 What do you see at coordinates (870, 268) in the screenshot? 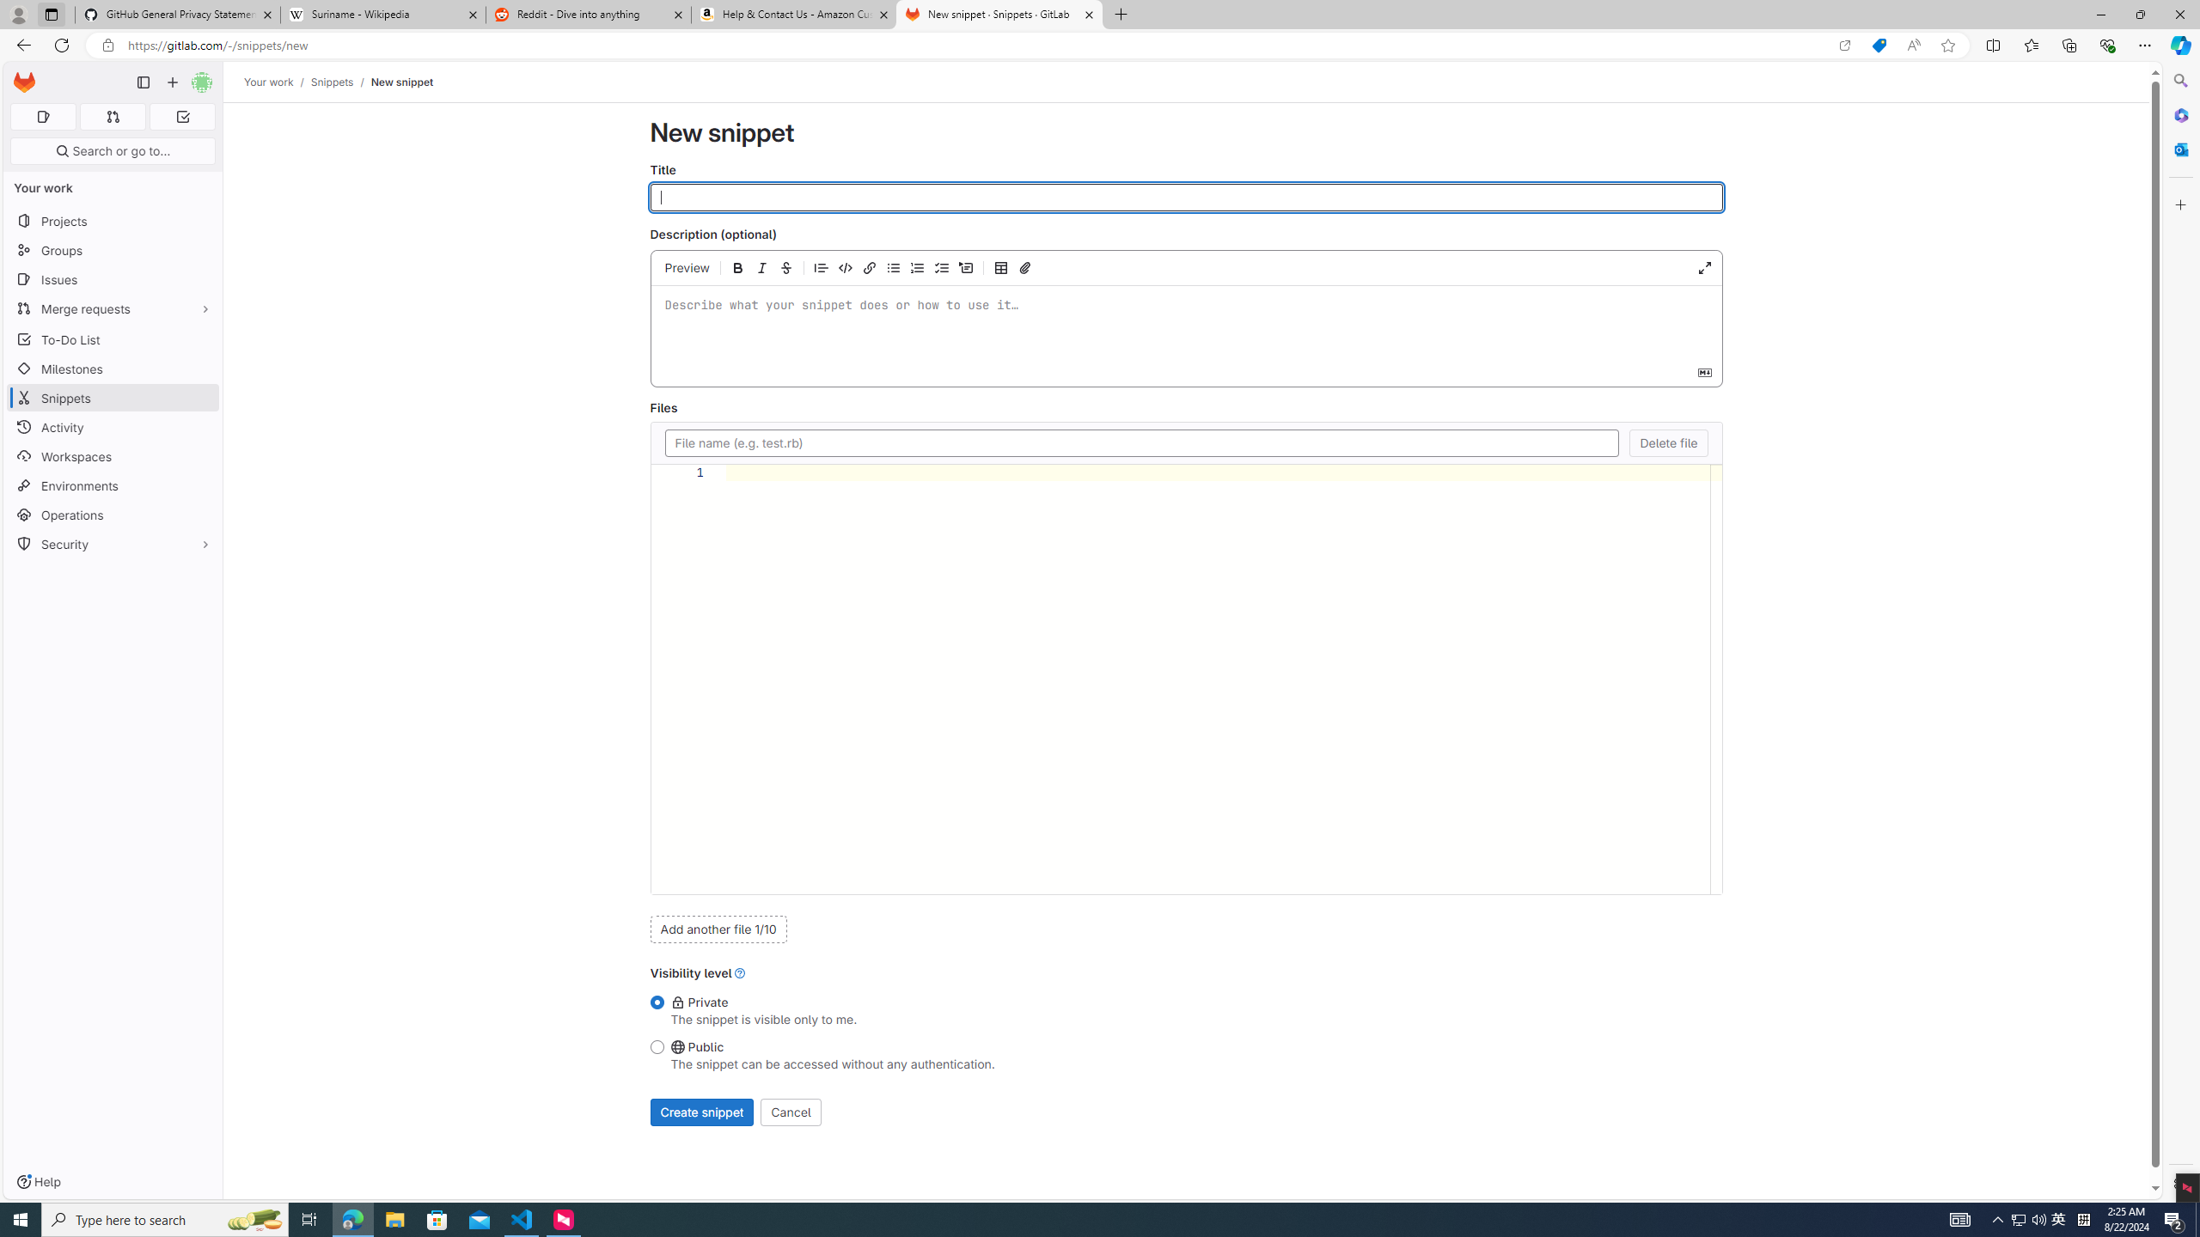
I see `Add a link (Ctrl+K)` at bounding box center [870, 268].